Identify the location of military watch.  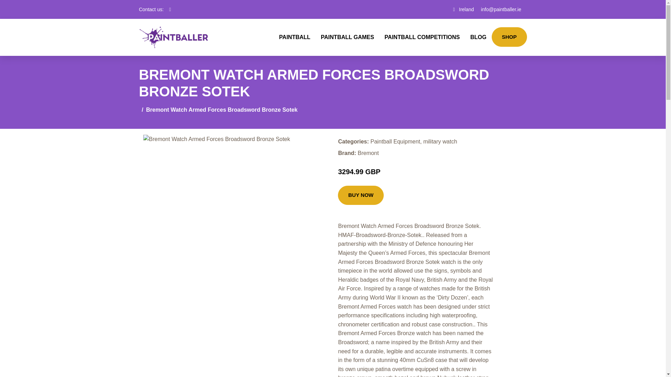
(440, 141).